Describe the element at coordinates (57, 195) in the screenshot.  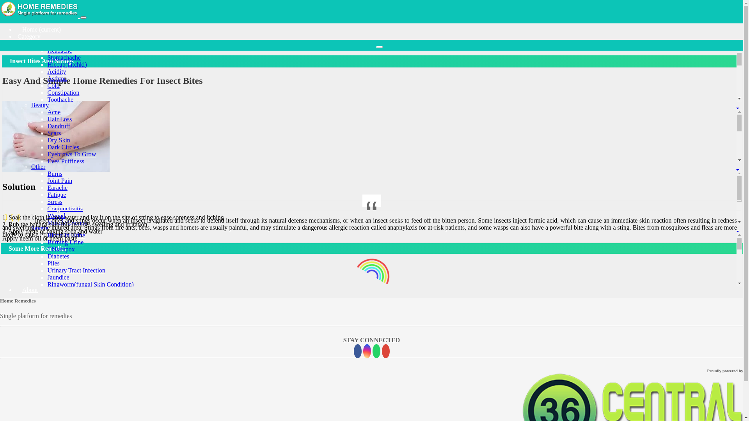
I see `Fatigue` at that location.